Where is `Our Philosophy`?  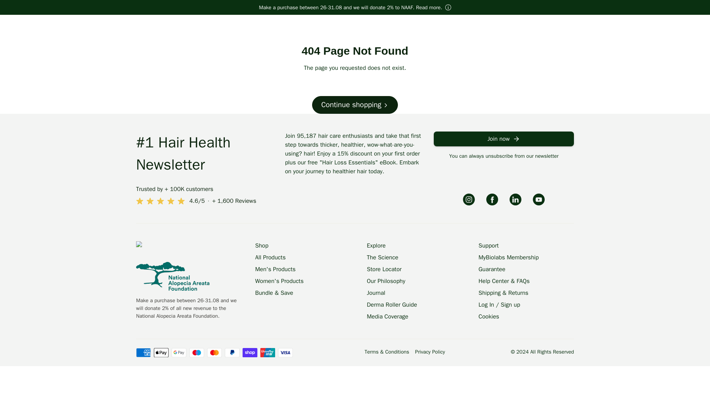
Our Philosophy is located at coordinates (386, 281).